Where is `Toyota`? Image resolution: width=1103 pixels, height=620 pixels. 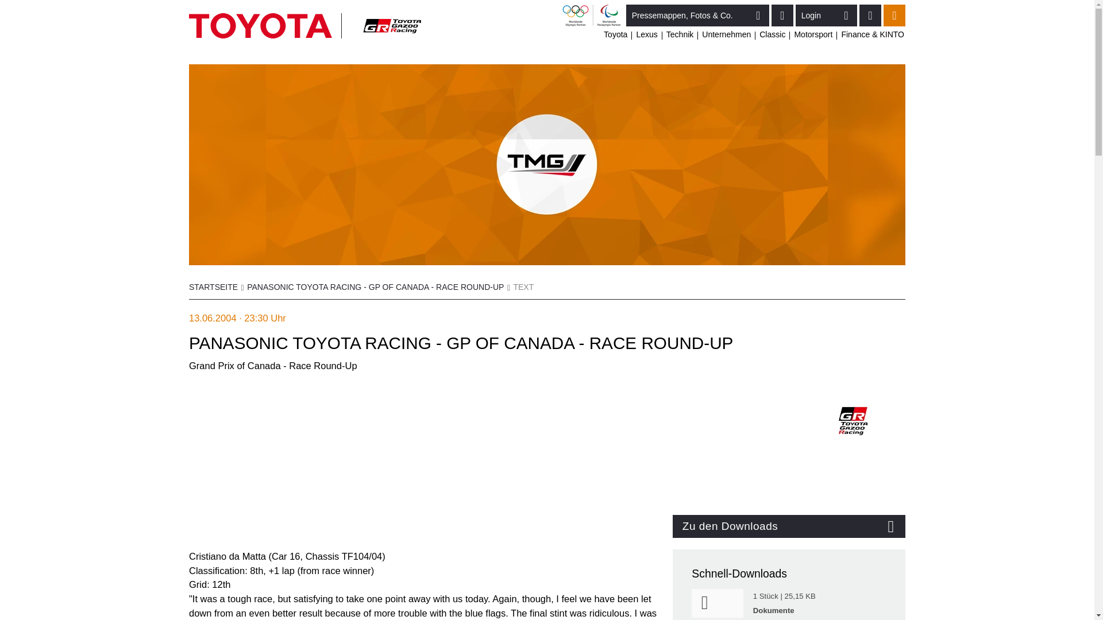 Toyota is located at coordinates (615, 34).